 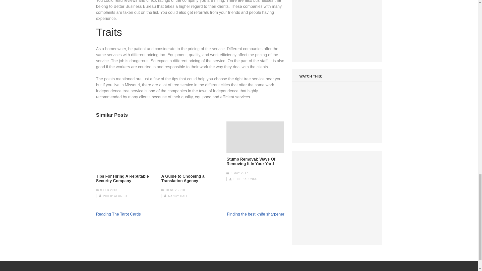 What do you see at coordinates (125, 179) in the screenshot?
I see `Tips For Hiring A Reputable Security Company` at bounding box center [125, 179].